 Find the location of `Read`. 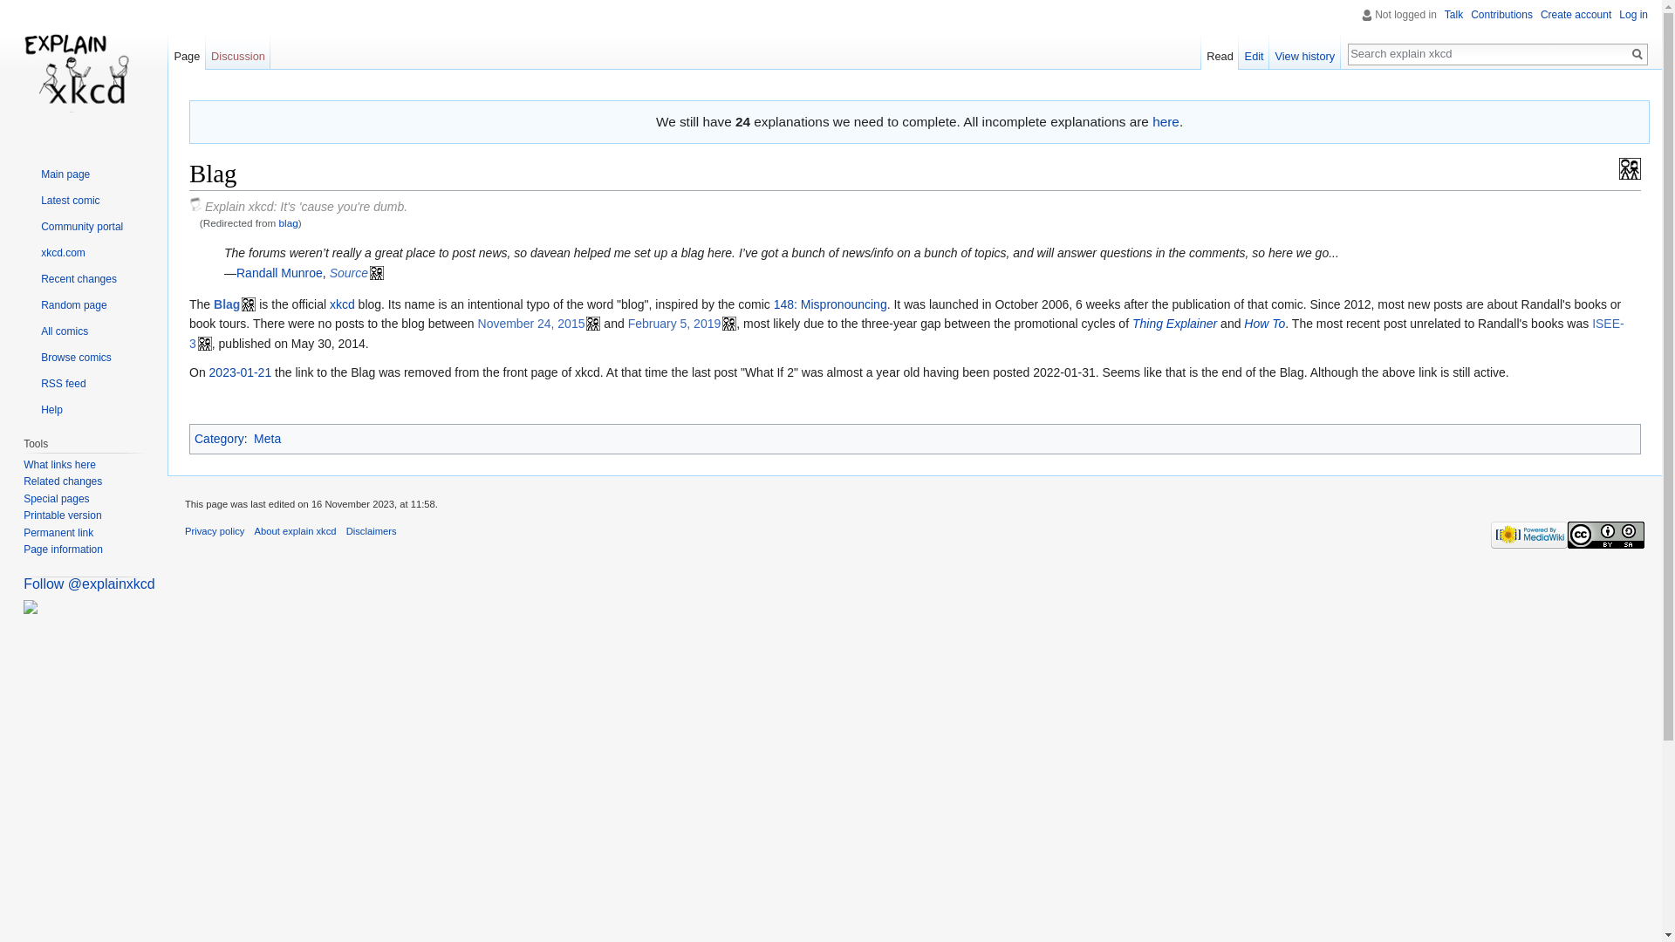

Read is located at coordinates (1220, 51).